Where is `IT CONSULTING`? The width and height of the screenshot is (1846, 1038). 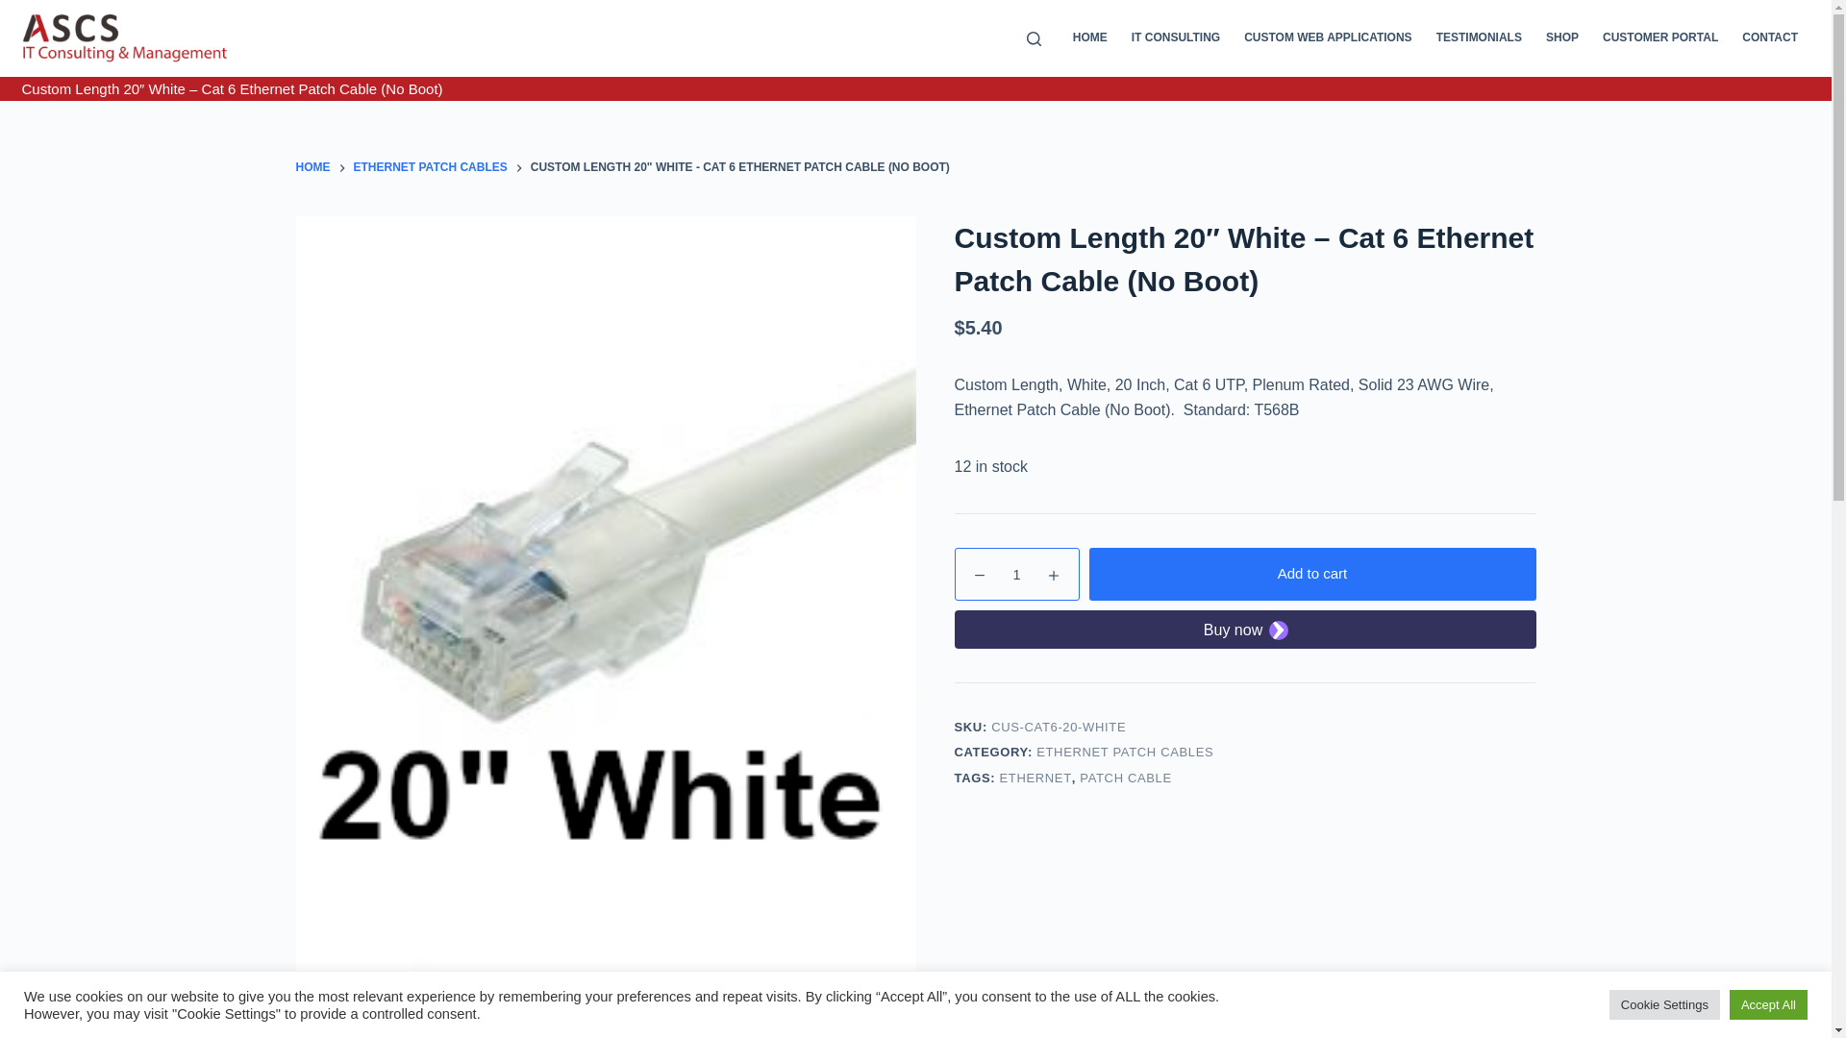 IT CONSULTING is located at coordinates (1175, 38).